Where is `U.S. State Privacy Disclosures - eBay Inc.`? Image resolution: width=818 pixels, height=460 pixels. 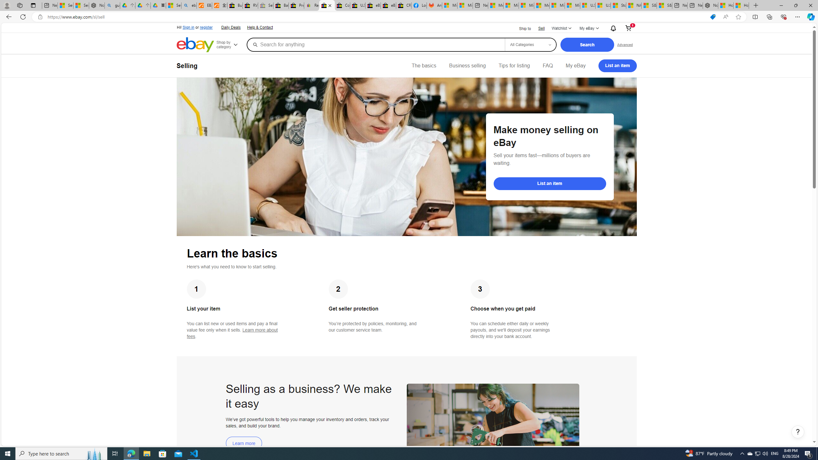 U.S. State Privacy Disclosures - eBay Inc. is located at coordinates (358, 5).